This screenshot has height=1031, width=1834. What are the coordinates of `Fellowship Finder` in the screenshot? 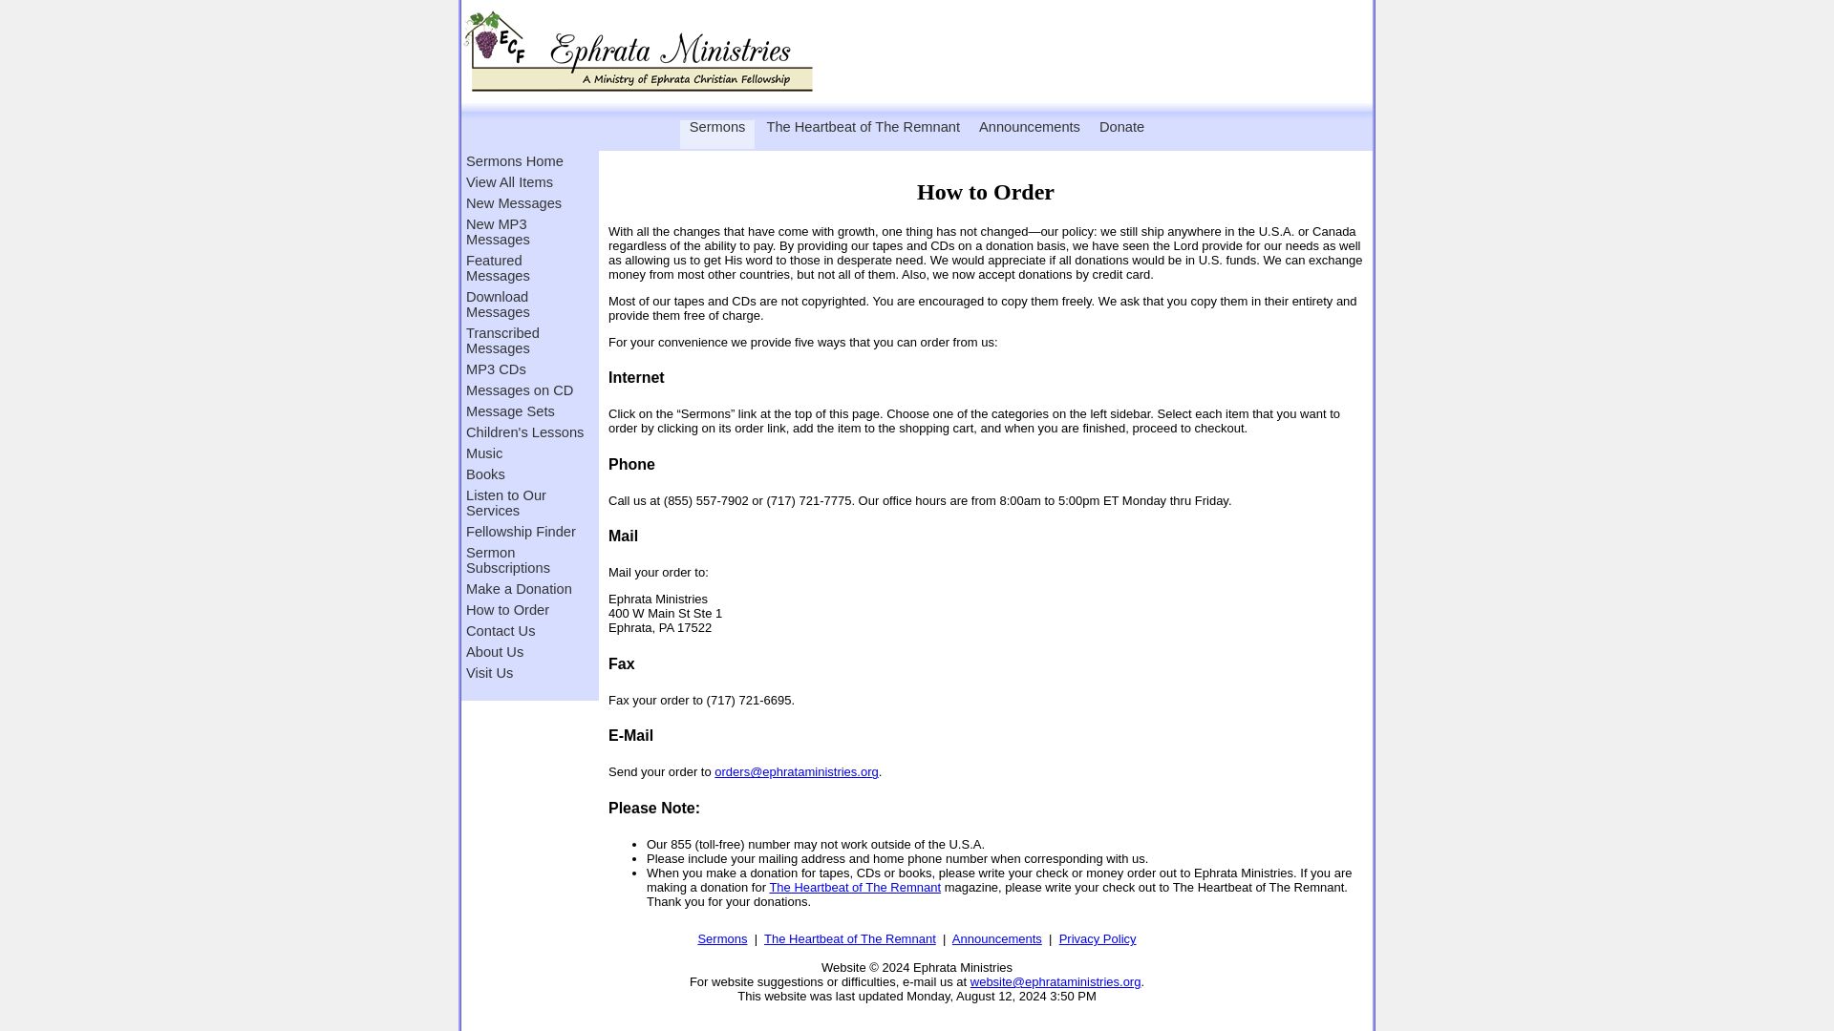 It's located at (525, 531).